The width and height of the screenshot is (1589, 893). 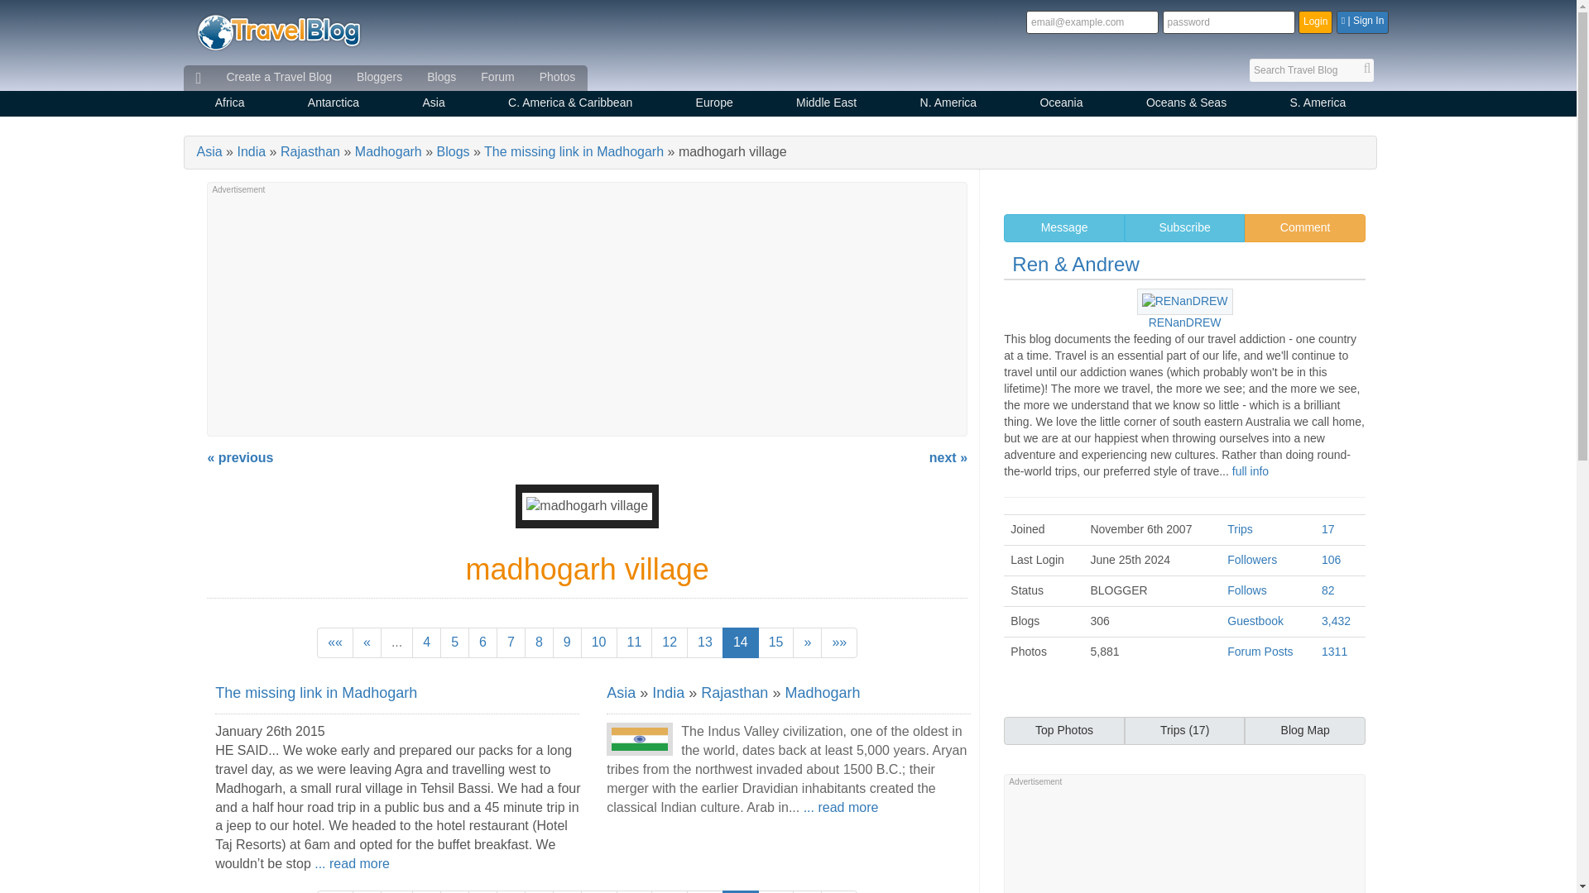 What do you see at coordinates (713, 104) in the screenshot?
I see `Europe` at bounding box center [713, 104].